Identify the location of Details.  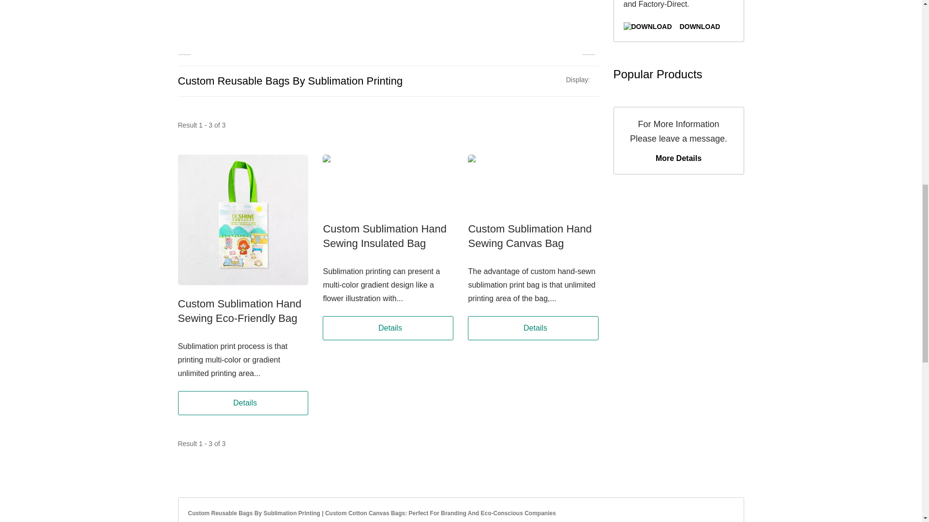
(388, 328).